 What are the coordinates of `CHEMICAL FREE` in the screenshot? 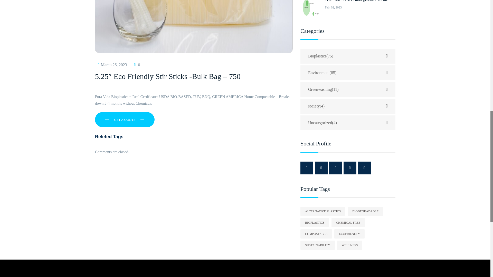 It's located at (348, 222).